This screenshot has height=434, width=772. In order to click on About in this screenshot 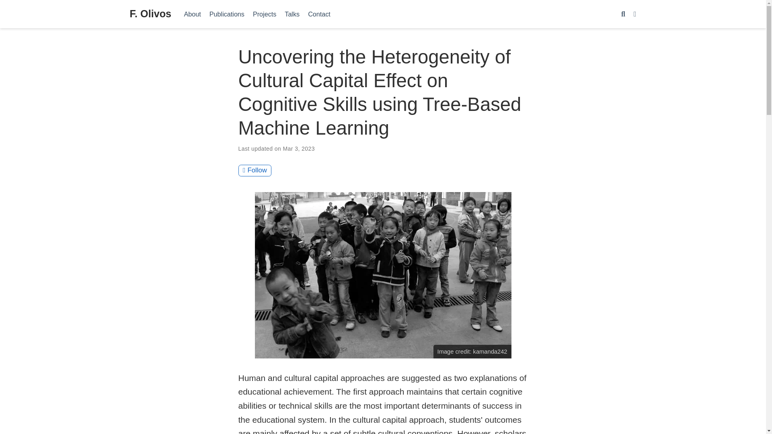, I will do `click(192, 14)`.